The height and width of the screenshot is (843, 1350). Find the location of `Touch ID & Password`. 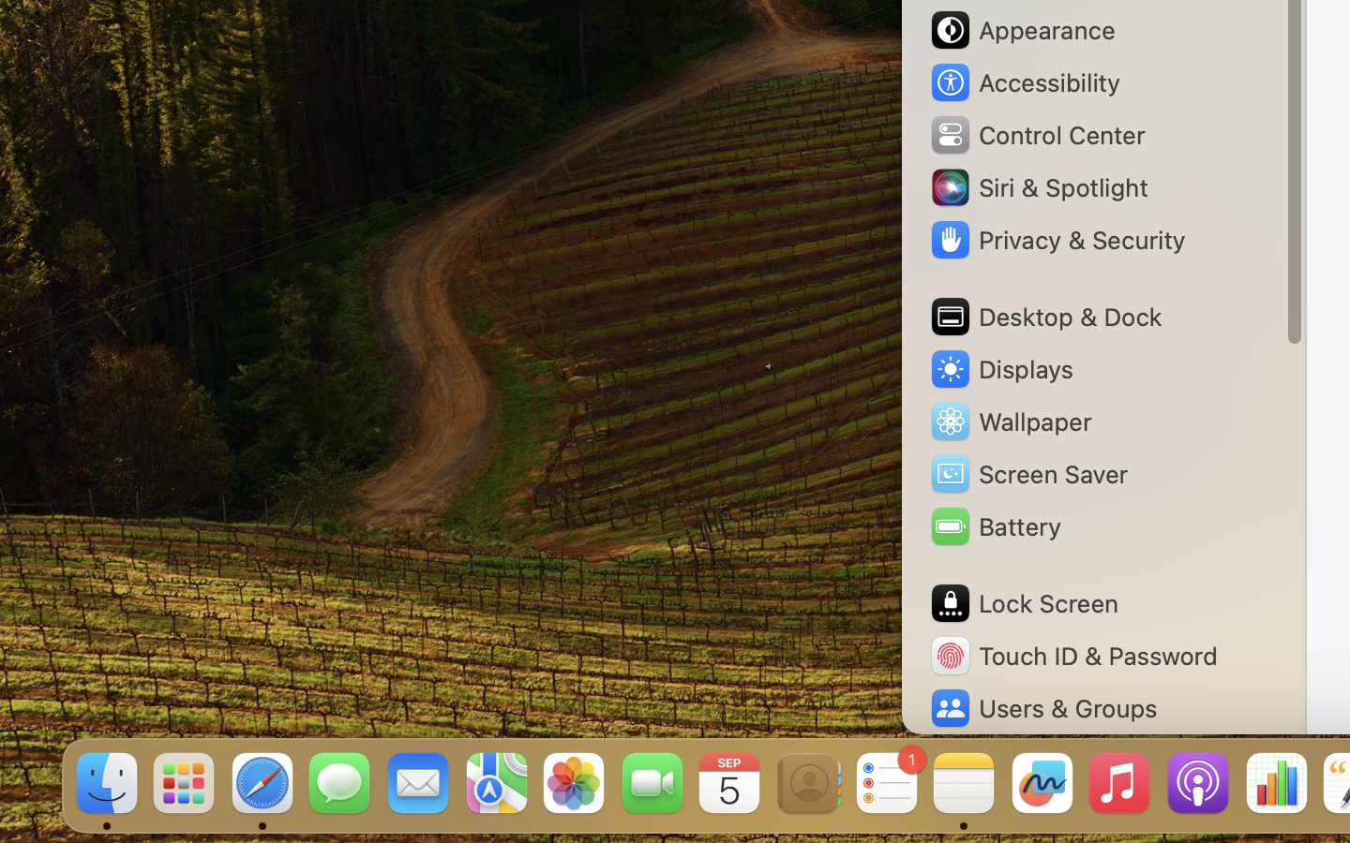

Touch ID & Password is located at coordinates (1073, 656).